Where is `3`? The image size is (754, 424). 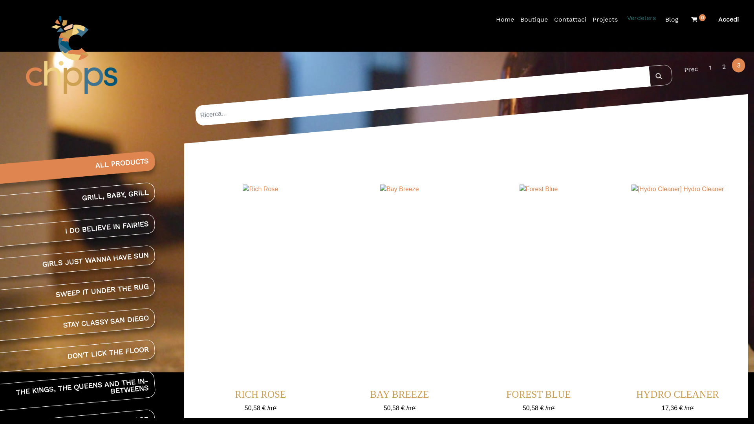 3 is located at coordinates (738, 65).